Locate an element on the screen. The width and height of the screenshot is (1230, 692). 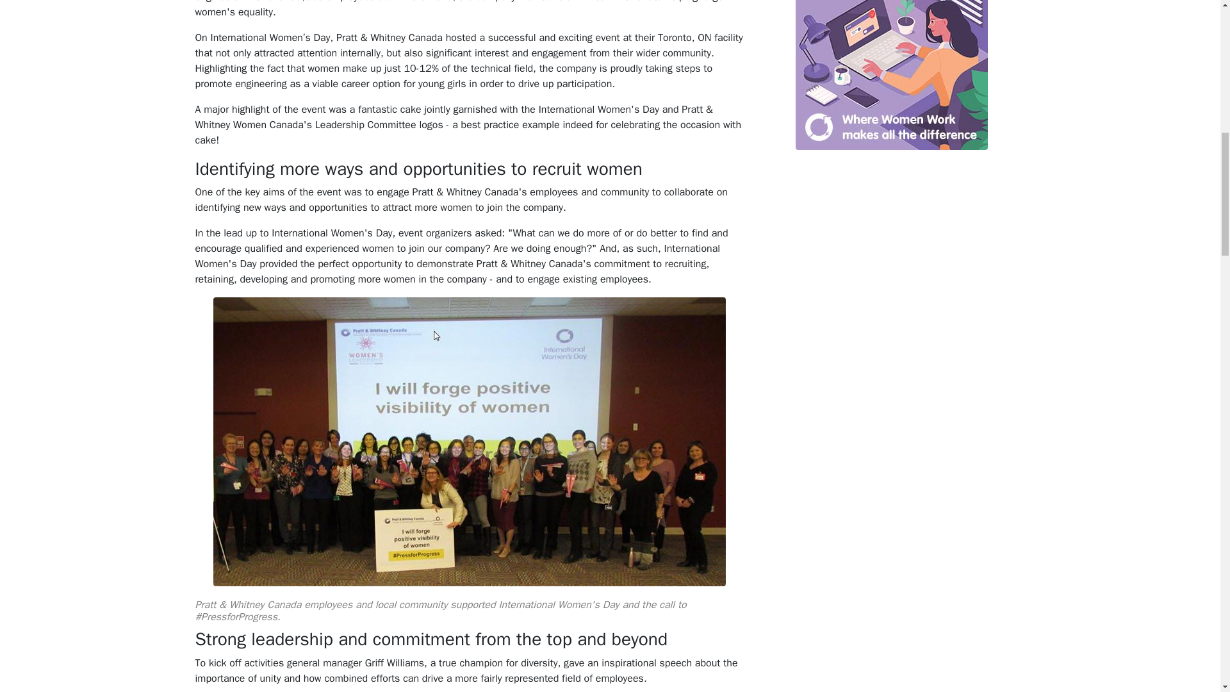
Where Women Work is located at coordinates (892, 75).